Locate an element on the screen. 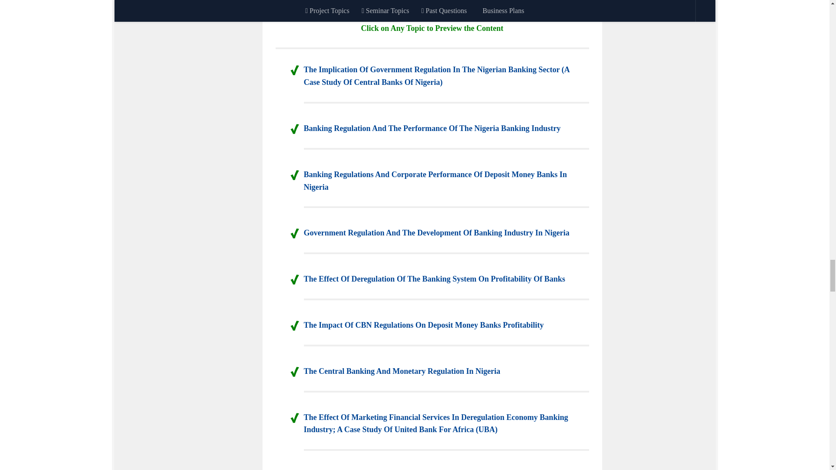  The Central Banking And Monetary Regulation In Nigeria is located at coordinates (402, 371).